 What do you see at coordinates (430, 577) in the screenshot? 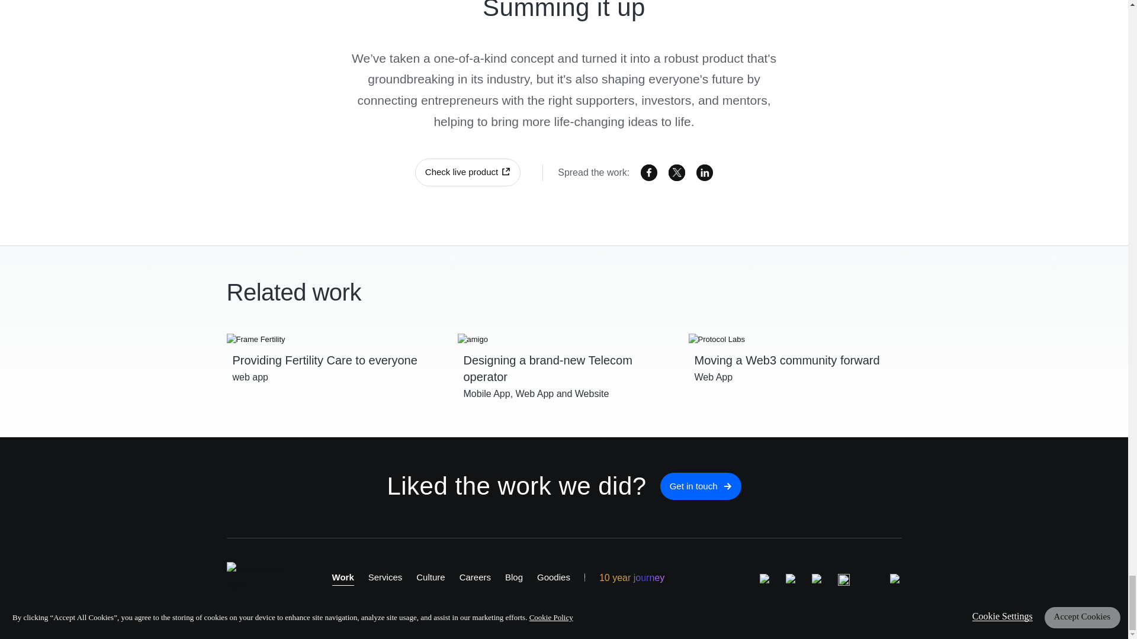
I see `Culture` at bounding box center [430, 577].